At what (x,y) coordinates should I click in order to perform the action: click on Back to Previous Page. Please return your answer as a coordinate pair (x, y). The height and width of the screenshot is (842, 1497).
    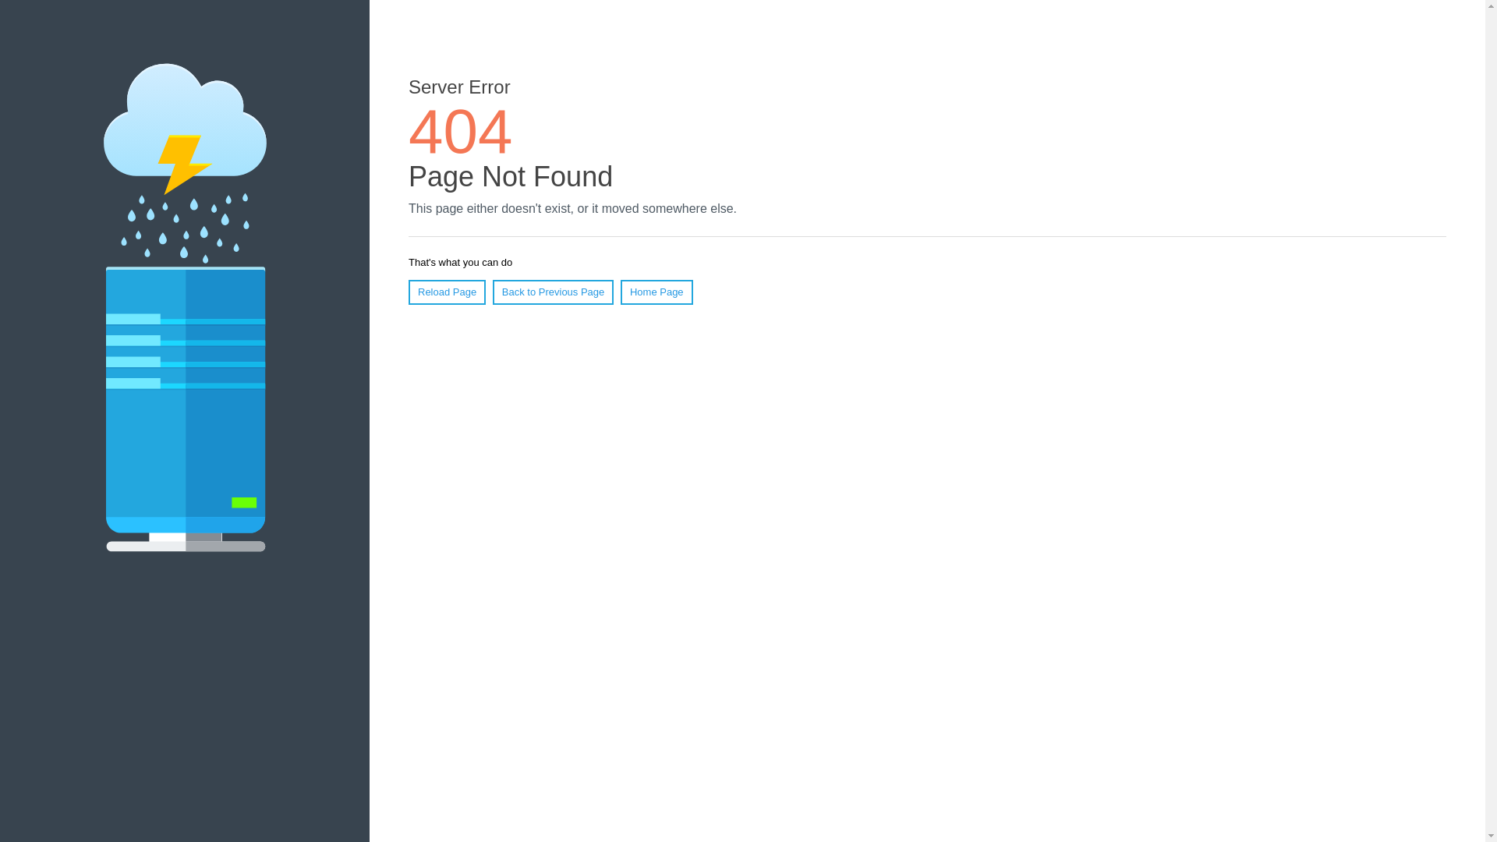
    Looking at the image, I should click on (554, 292).